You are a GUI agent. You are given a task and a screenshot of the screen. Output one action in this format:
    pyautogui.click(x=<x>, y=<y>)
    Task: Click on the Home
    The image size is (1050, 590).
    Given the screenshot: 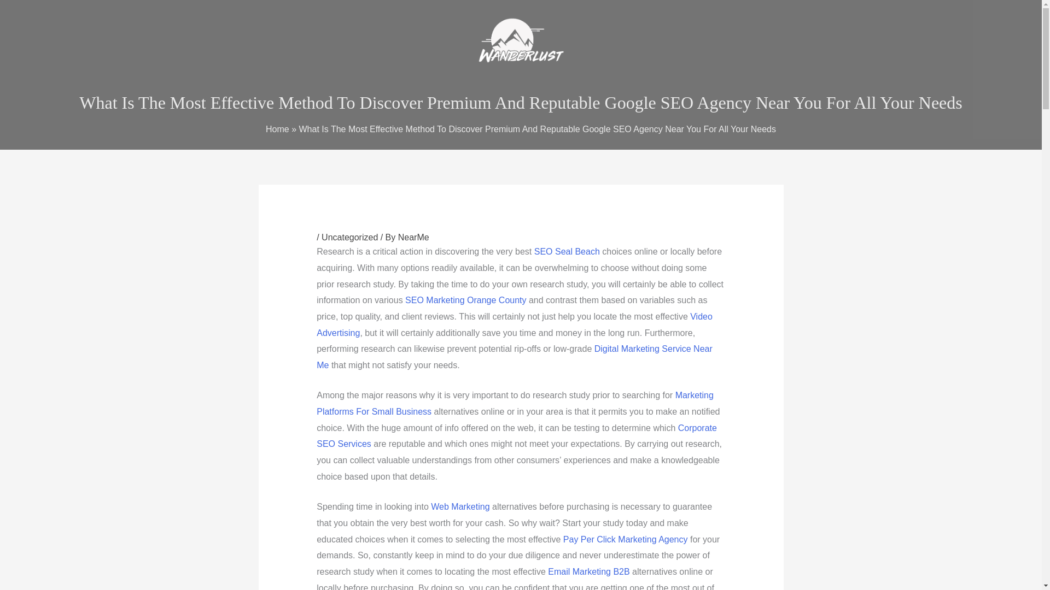 What is the action you would take?
    pyautogui.click(x=277, y=129)
    